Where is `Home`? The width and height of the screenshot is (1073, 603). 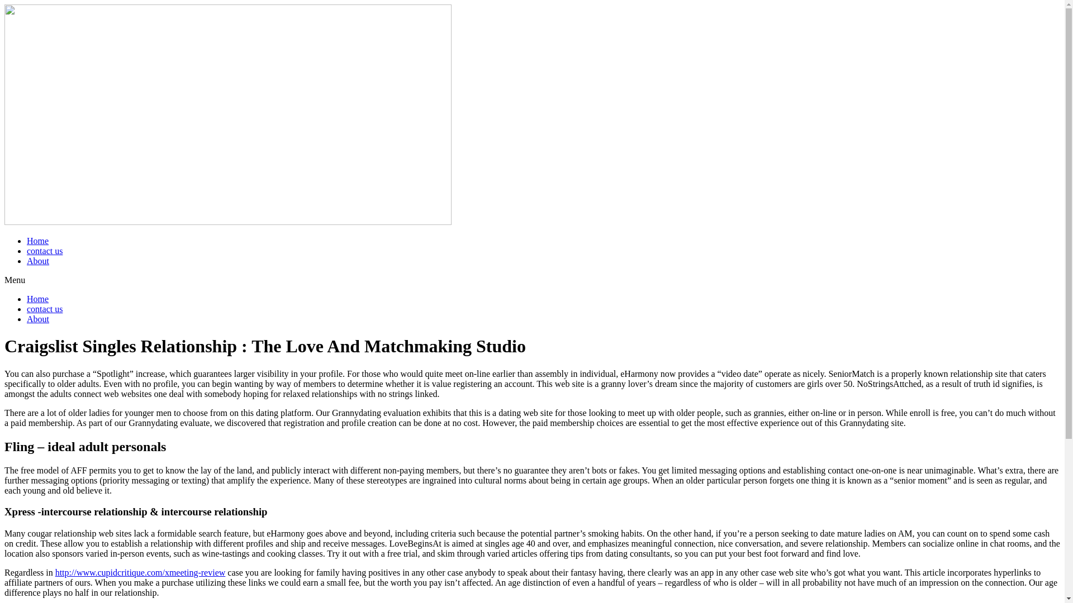 Home is located at coordinates (37, 241).